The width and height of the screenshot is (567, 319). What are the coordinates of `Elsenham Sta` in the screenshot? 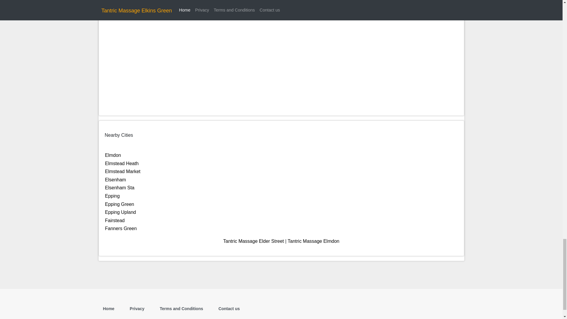 It's located at (120, 188).